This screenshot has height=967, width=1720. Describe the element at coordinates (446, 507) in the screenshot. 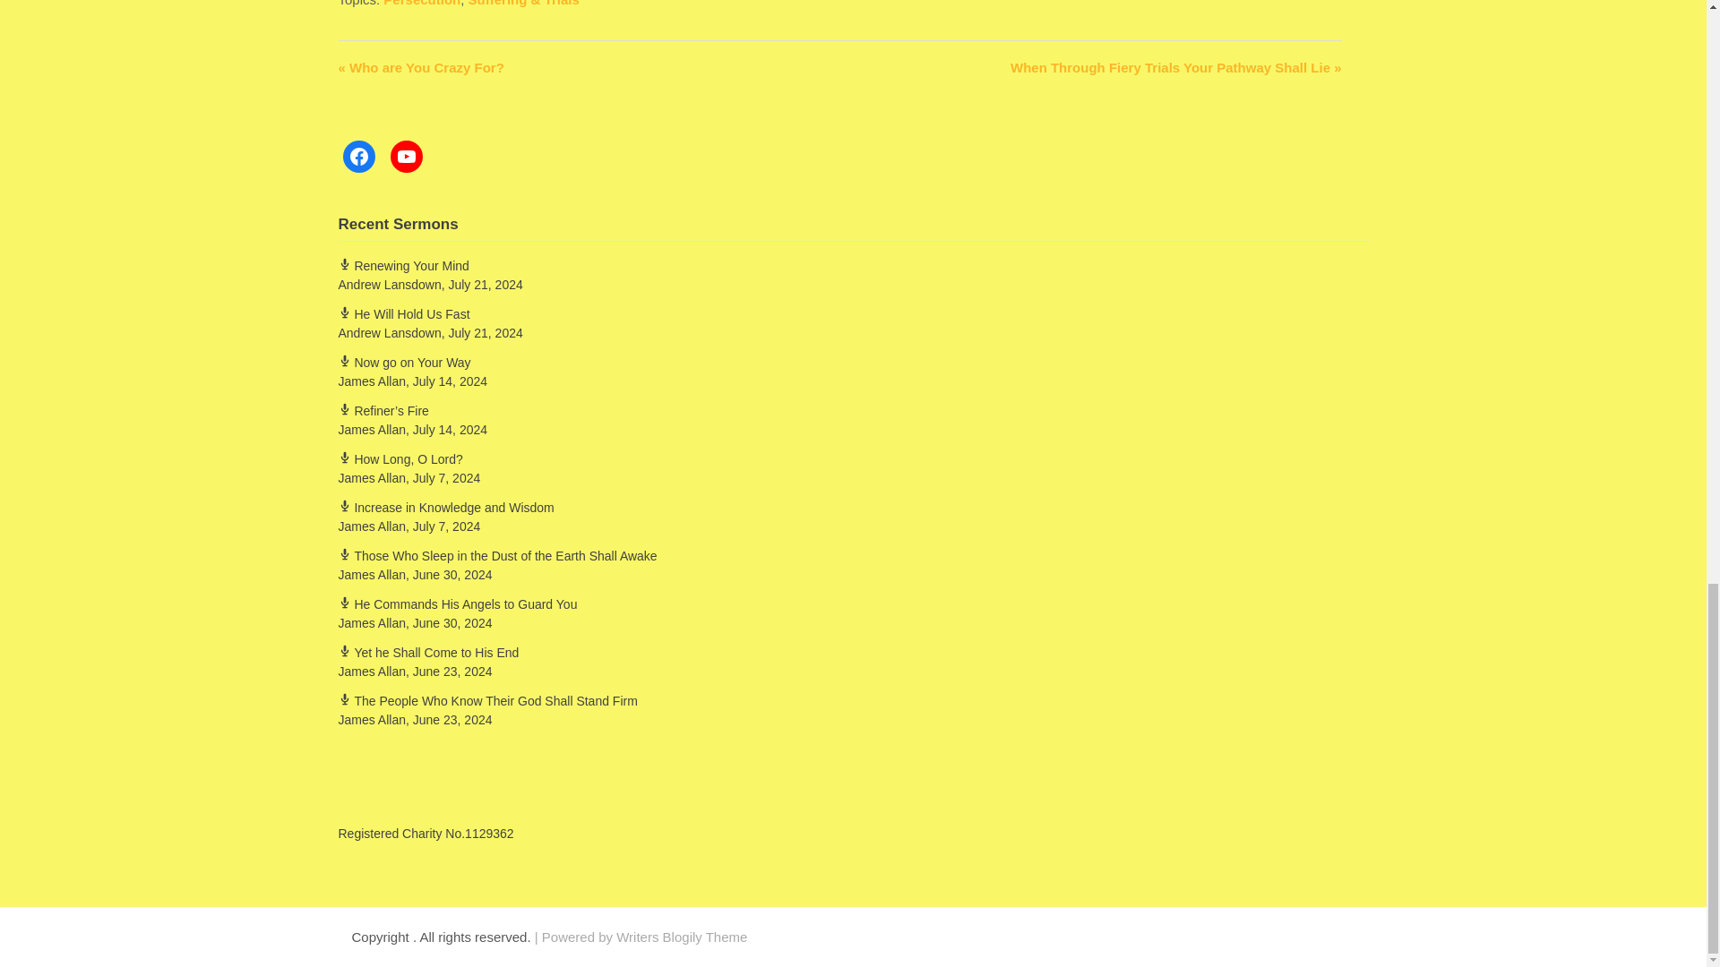

I see `Increase in Knowledge and Wisdom` at that location.